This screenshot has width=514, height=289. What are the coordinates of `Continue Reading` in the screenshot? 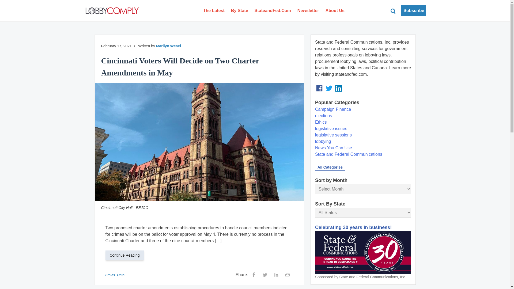 It's located at (127, 255).